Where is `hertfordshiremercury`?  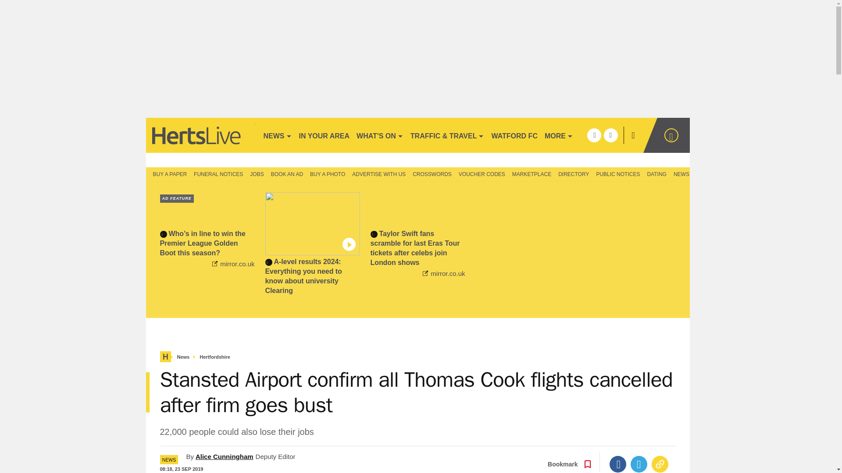
hertfordshiremercury is located at coordinates (200, 135).